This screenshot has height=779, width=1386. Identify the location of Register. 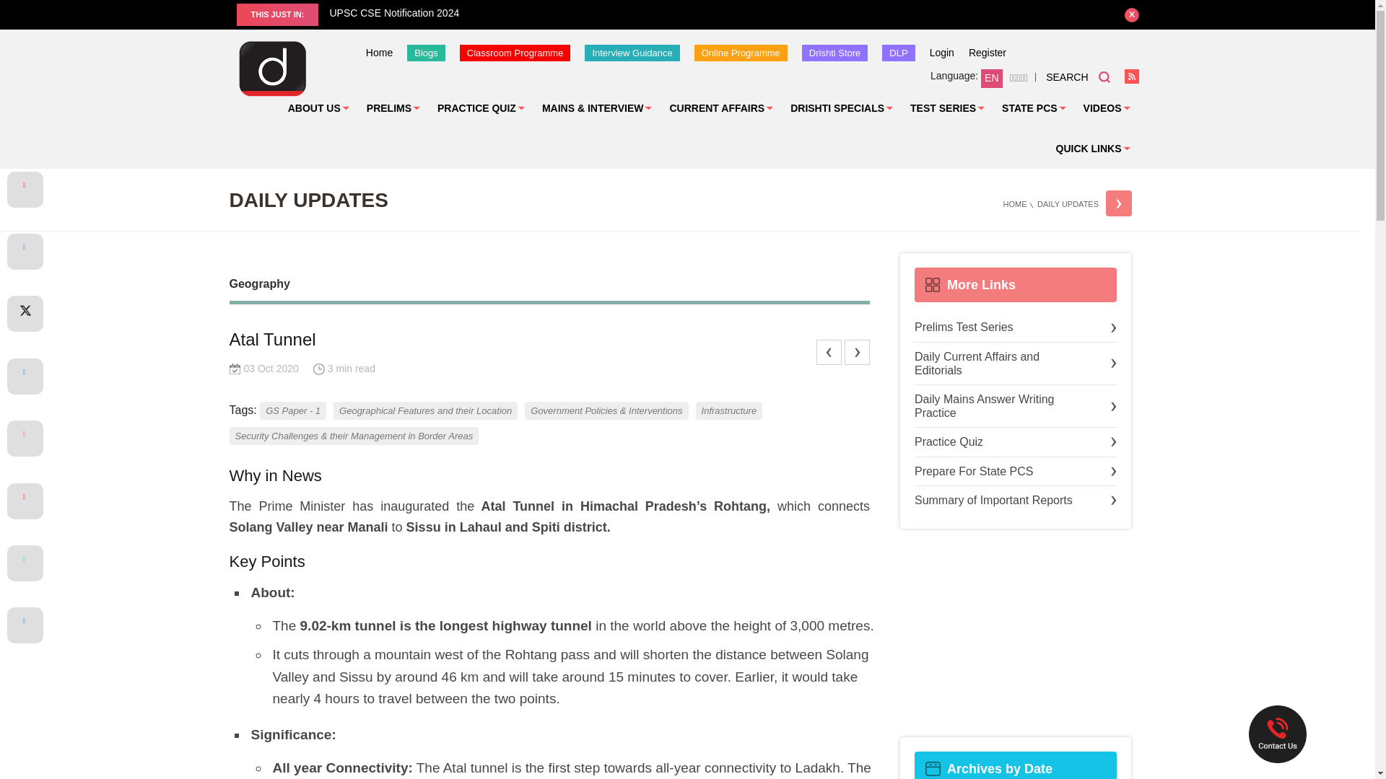
(988, 52).